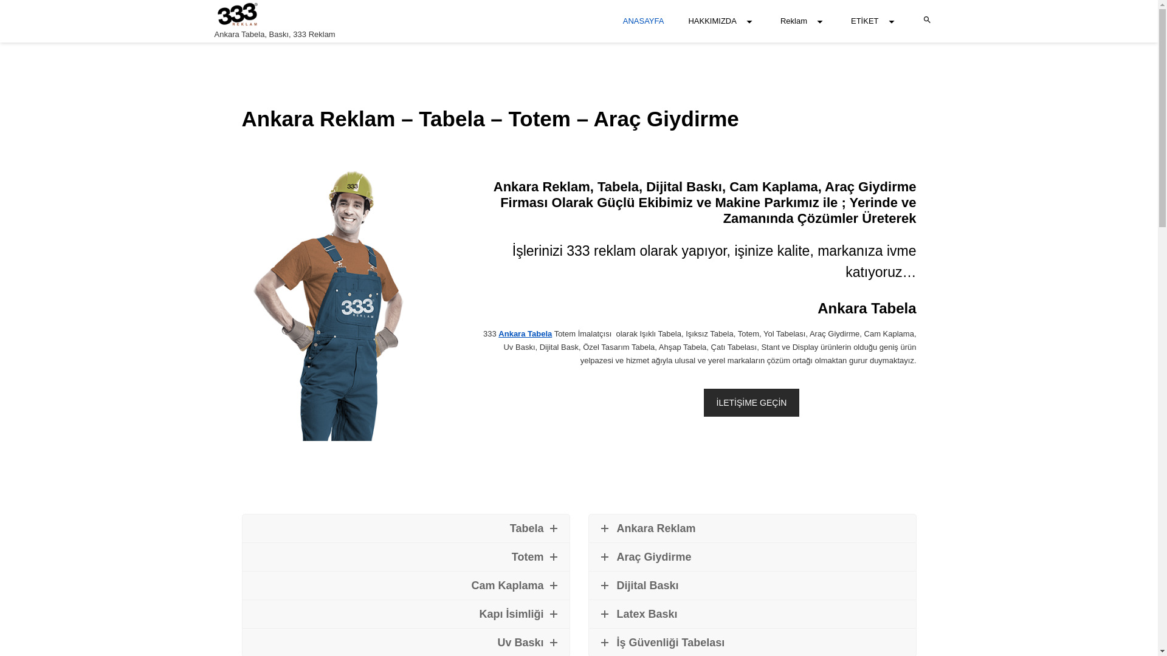 The height and width of the screenshot is (656, 1167). Describe the element at coordinates (405, 586) in the screenshot. I see `Cam Kaplama` at that location.